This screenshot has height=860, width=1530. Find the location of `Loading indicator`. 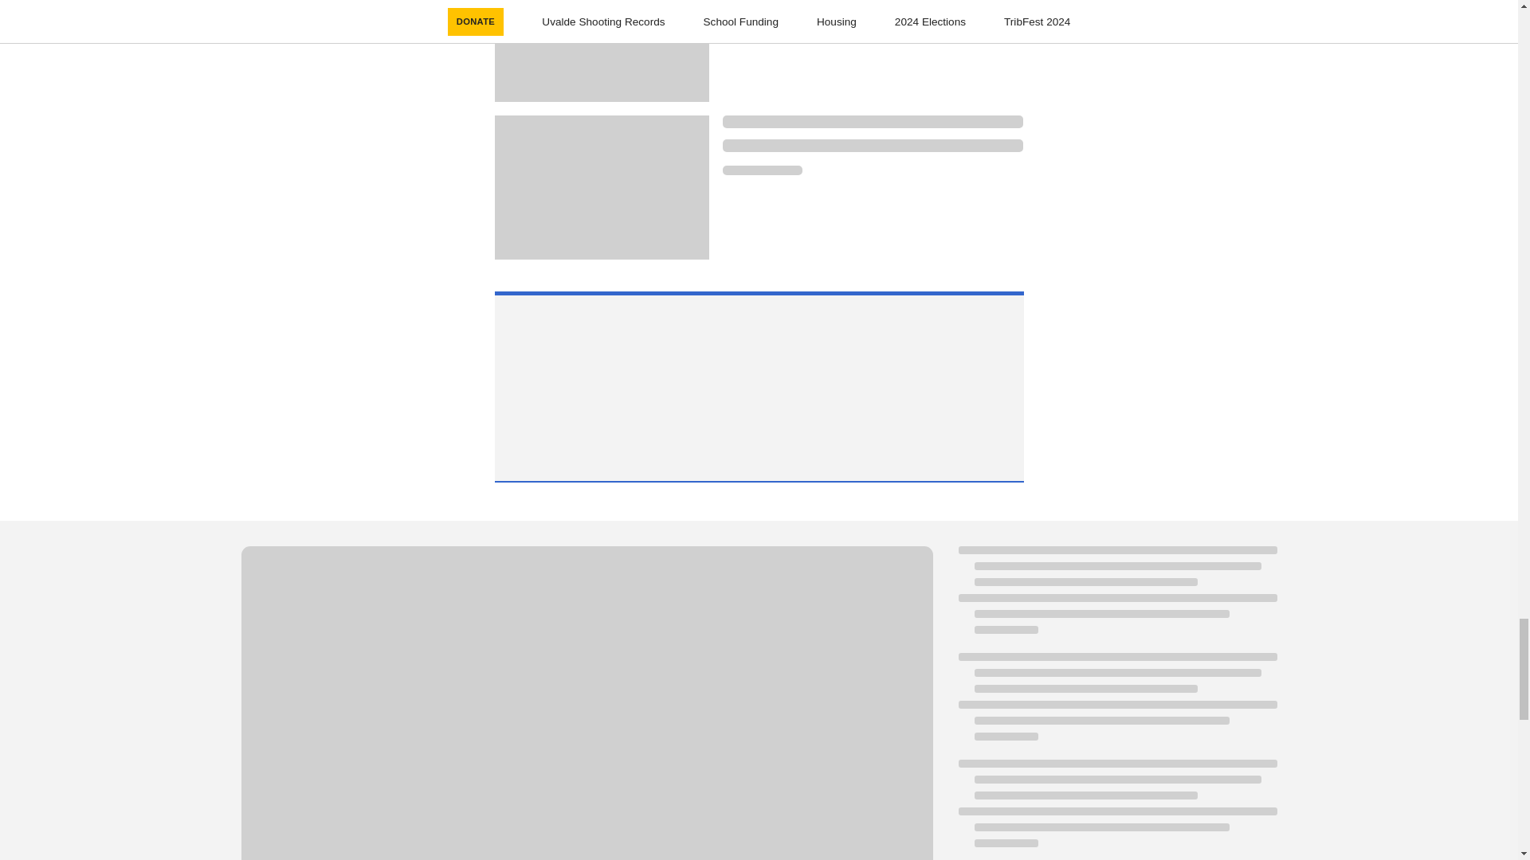

Loading indicator is located at coordinates (762, 170).